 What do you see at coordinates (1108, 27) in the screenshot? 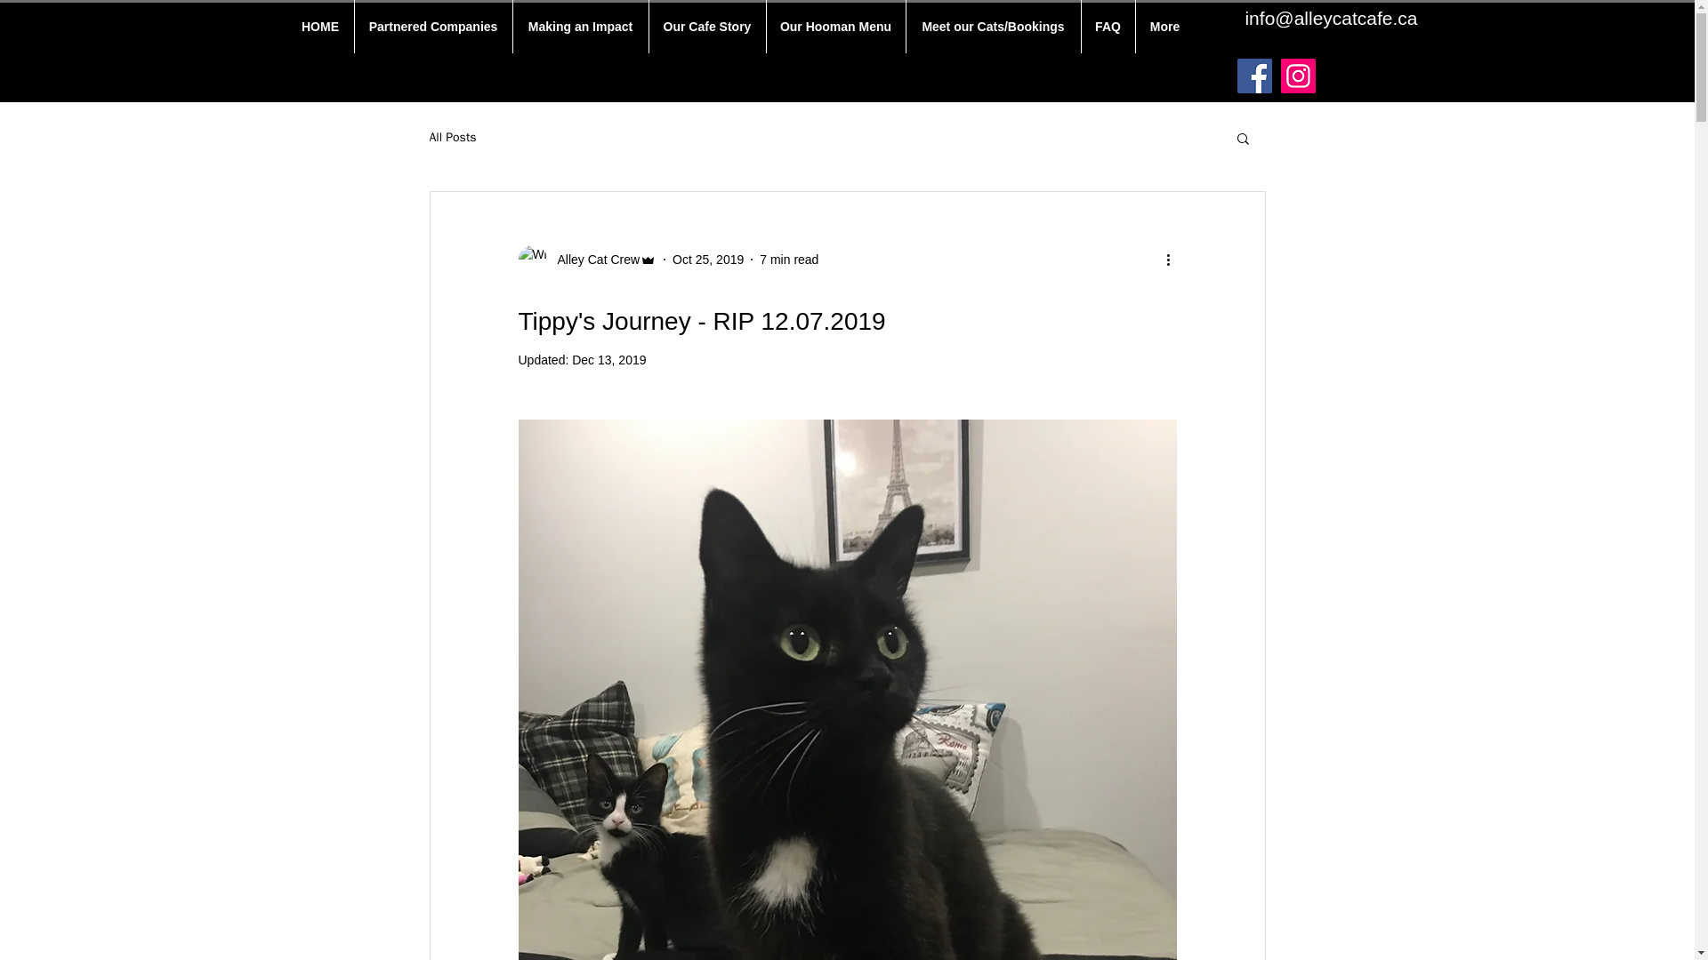
I see `FAQ` at bounding box center [1108, 27].